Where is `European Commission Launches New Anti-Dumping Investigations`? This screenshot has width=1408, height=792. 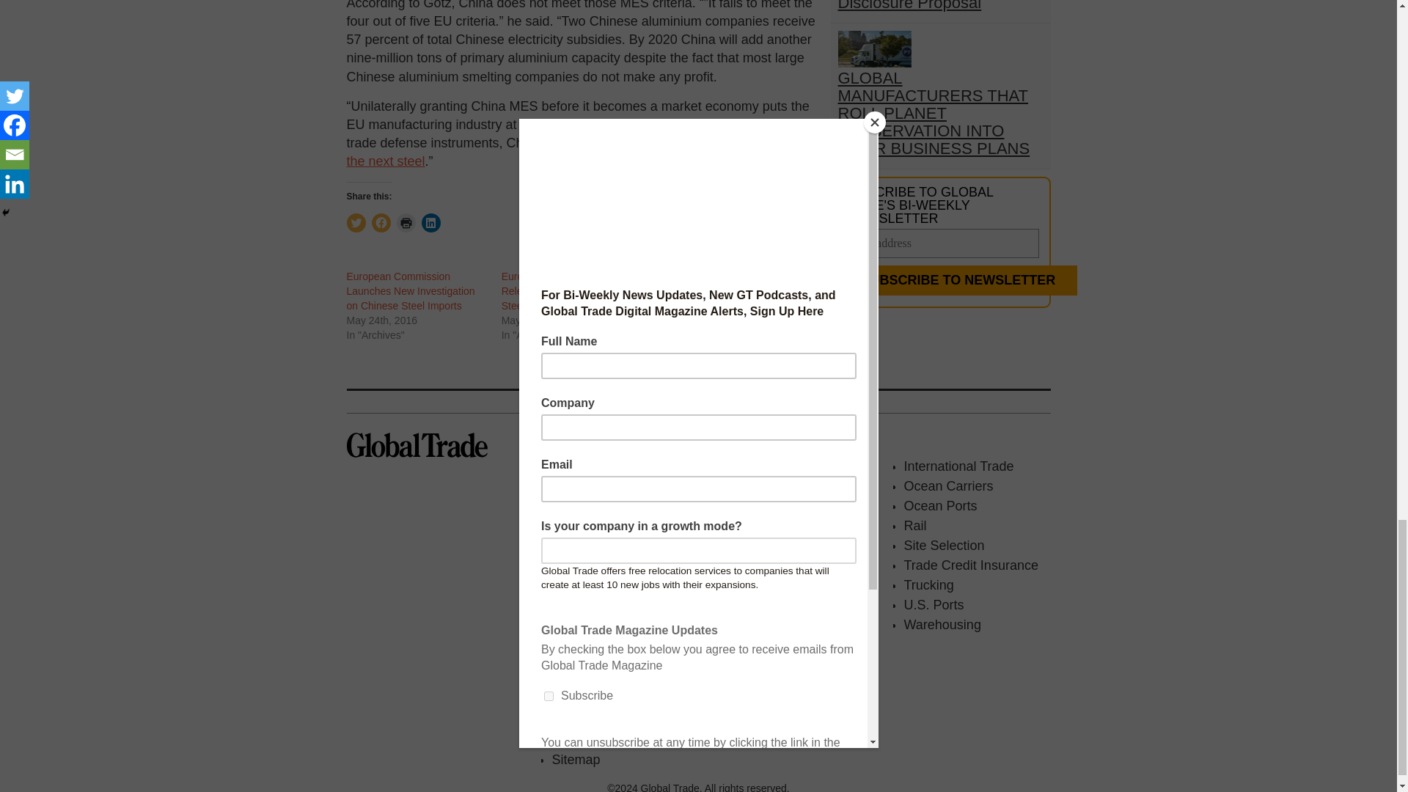 European Commission Launches New Anti-Dumping Investigations is located at coordinates (722, 291).